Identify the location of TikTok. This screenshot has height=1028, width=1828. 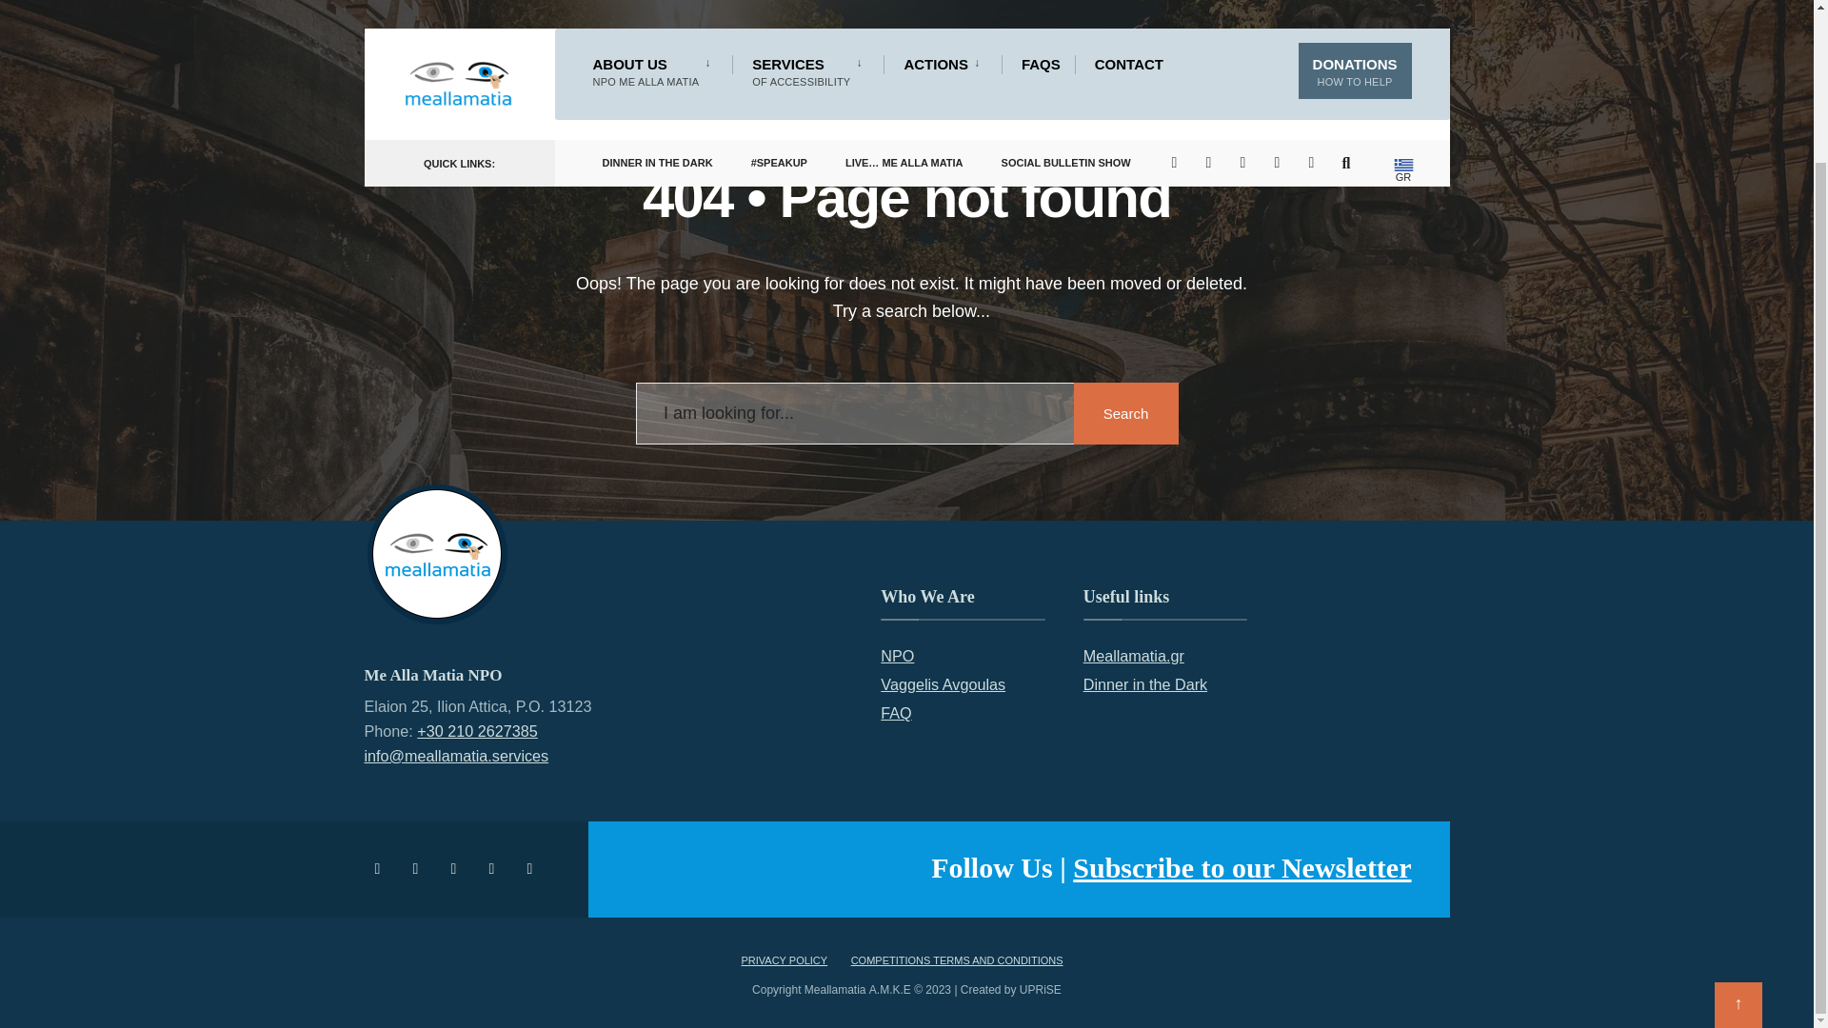
(532, 869).